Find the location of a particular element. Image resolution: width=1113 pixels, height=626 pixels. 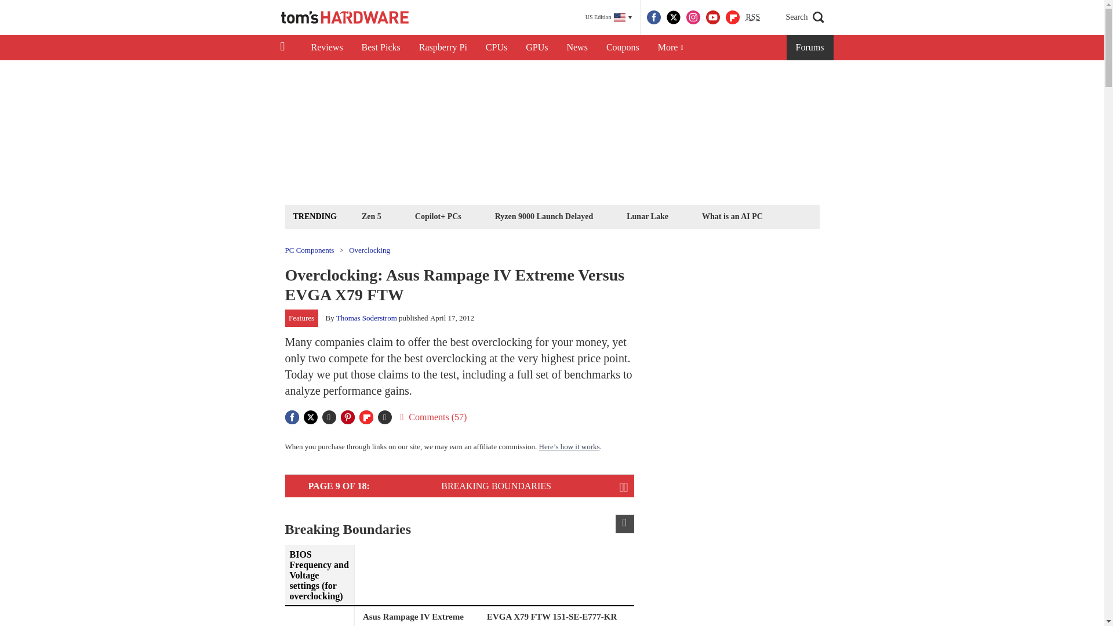

GPUs is located at coordinates (537, 48).